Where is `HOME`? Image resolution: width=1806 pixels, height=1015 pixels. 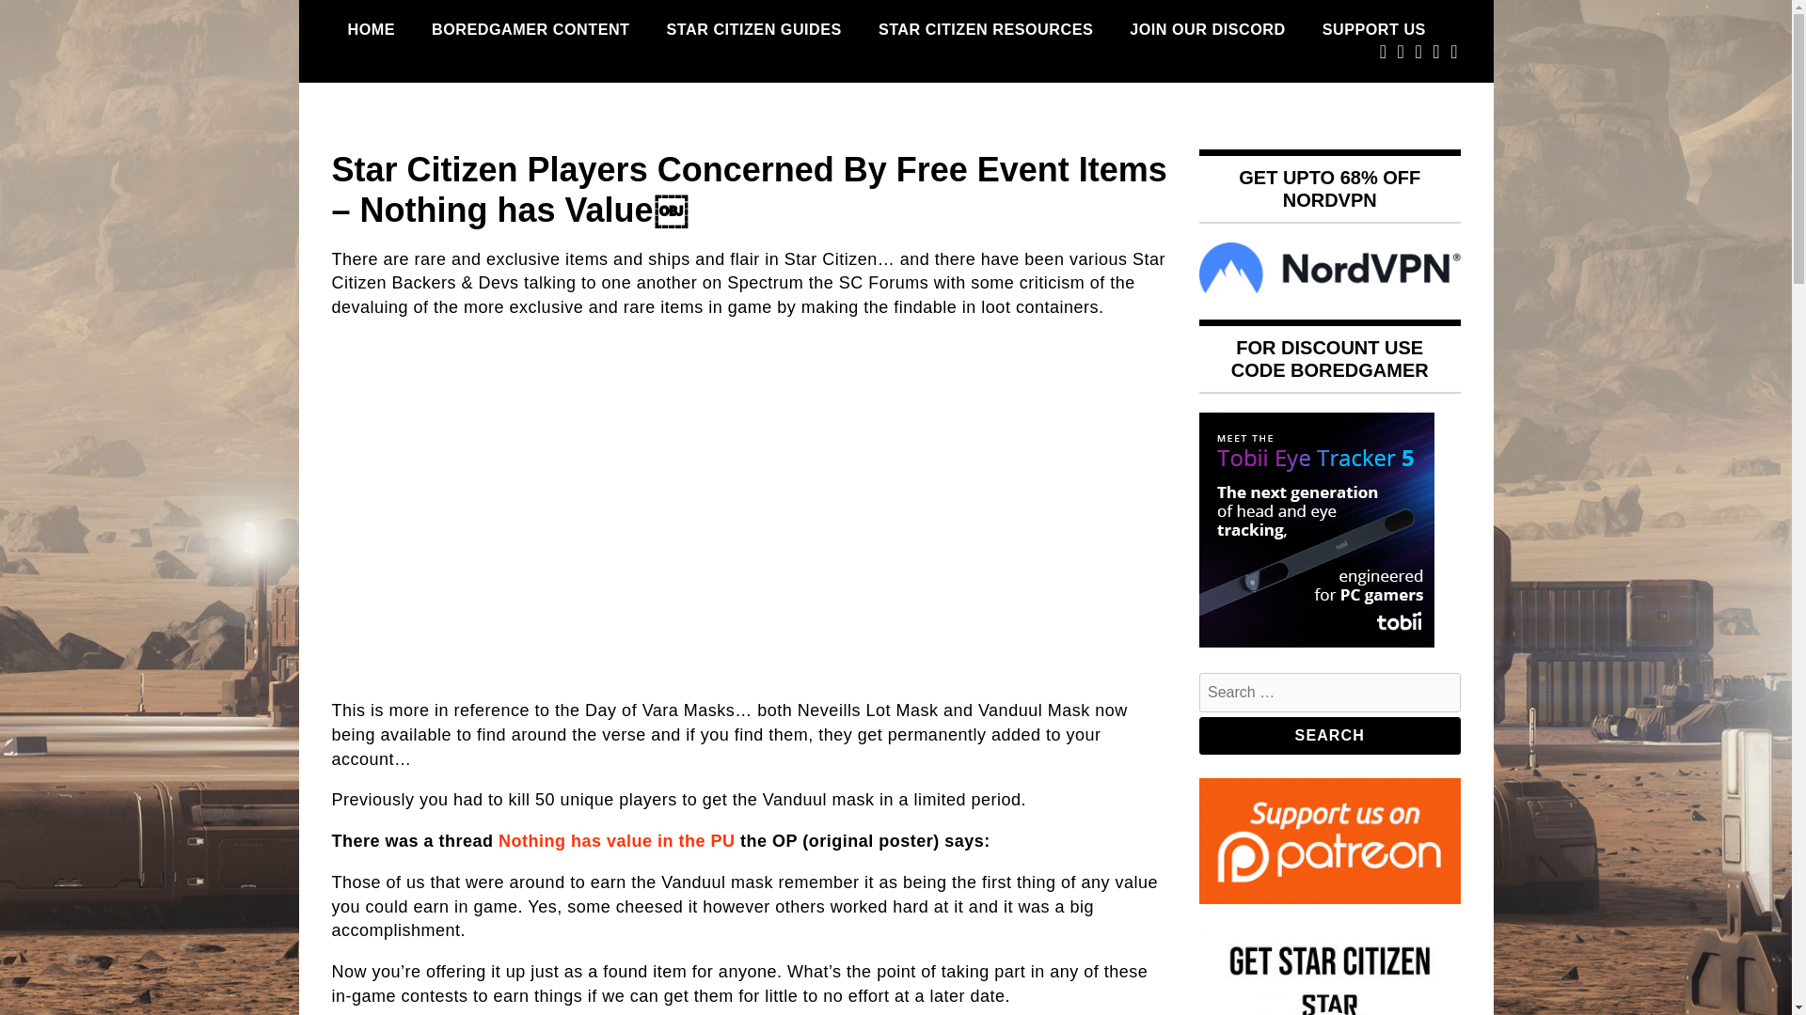 HOME is located at coordinates (371, 29).